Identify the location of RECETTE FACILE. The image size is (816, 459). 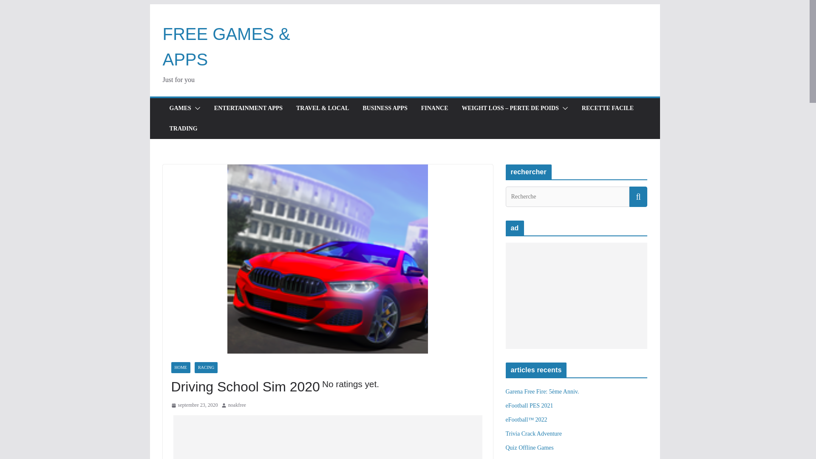
(608, 108).